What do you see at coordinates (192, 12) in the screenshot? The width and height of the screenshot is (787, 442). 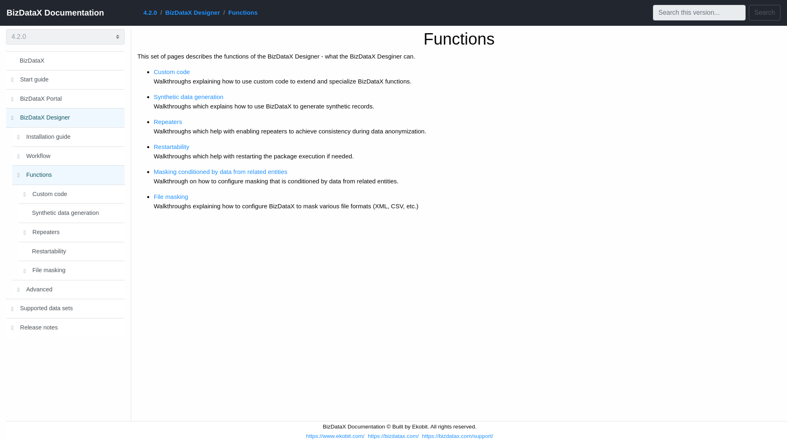 I see `BizDataX Designer` at bounding box center [192, 12].